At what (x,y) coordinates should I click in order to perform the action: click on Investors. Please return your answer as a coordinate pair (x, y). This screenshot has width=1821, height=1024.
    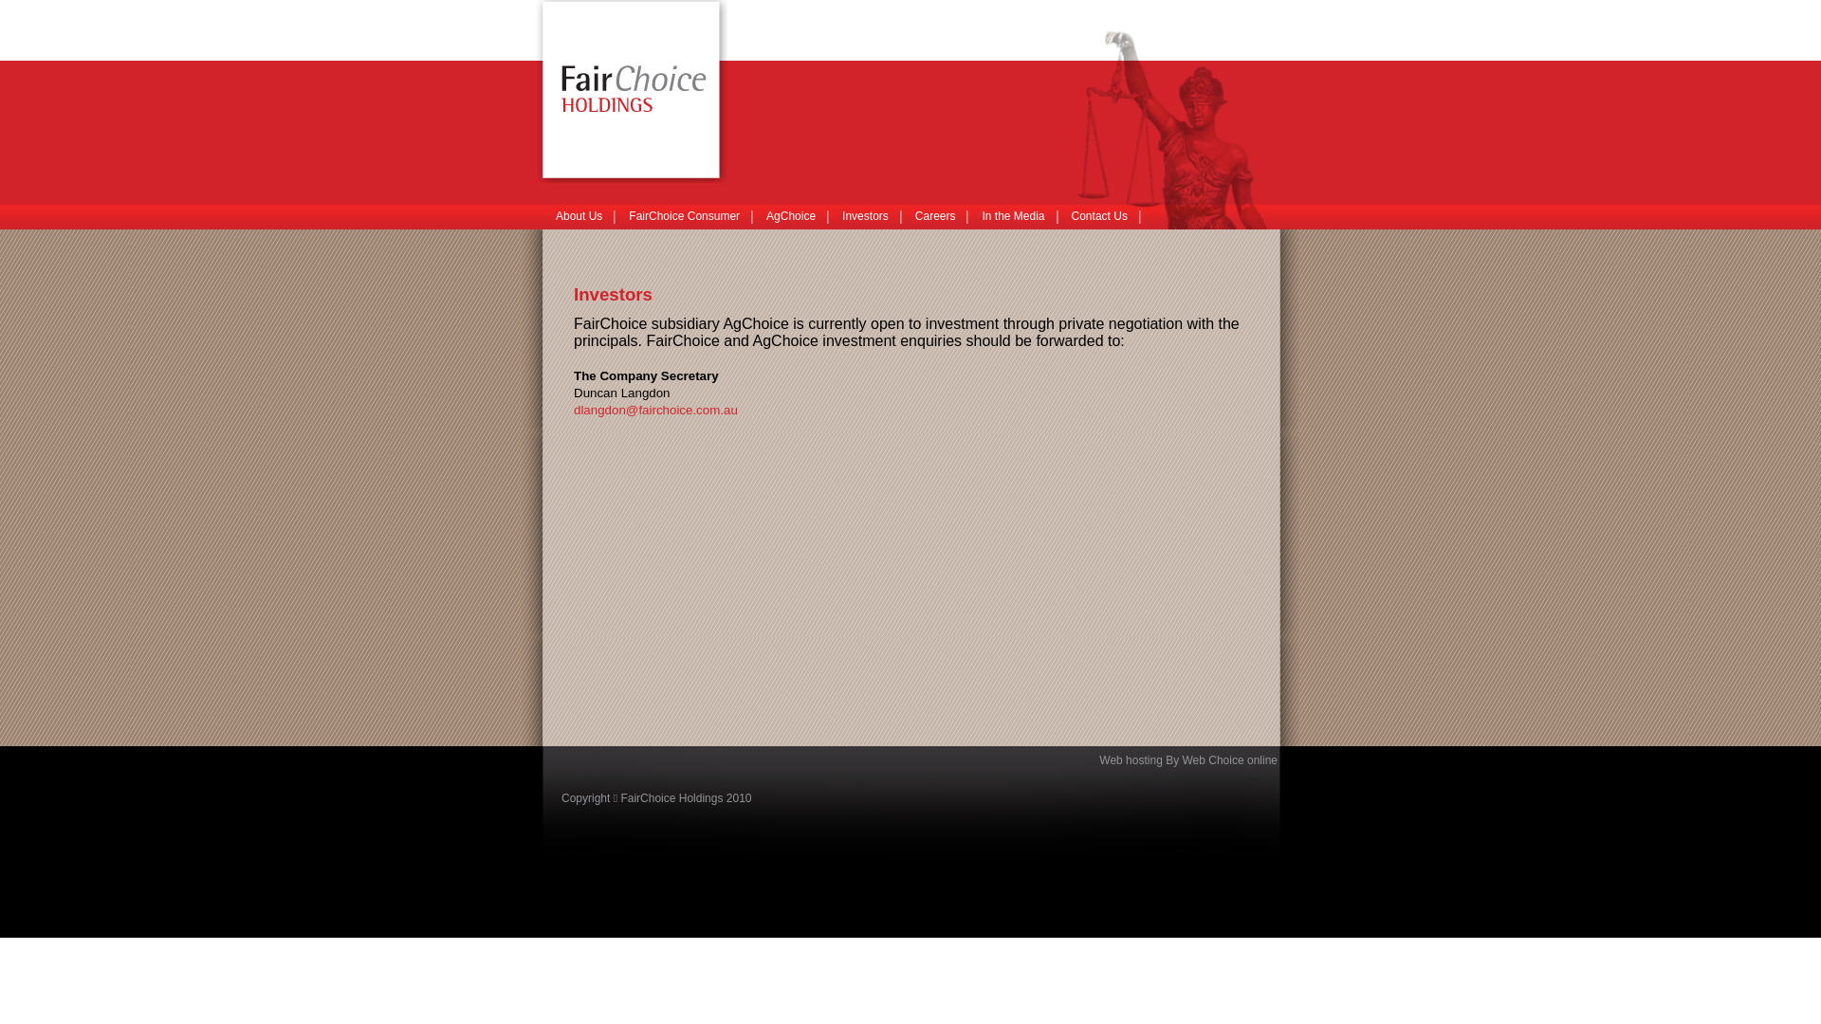
    Looking at the image, I should click on (865, 216).